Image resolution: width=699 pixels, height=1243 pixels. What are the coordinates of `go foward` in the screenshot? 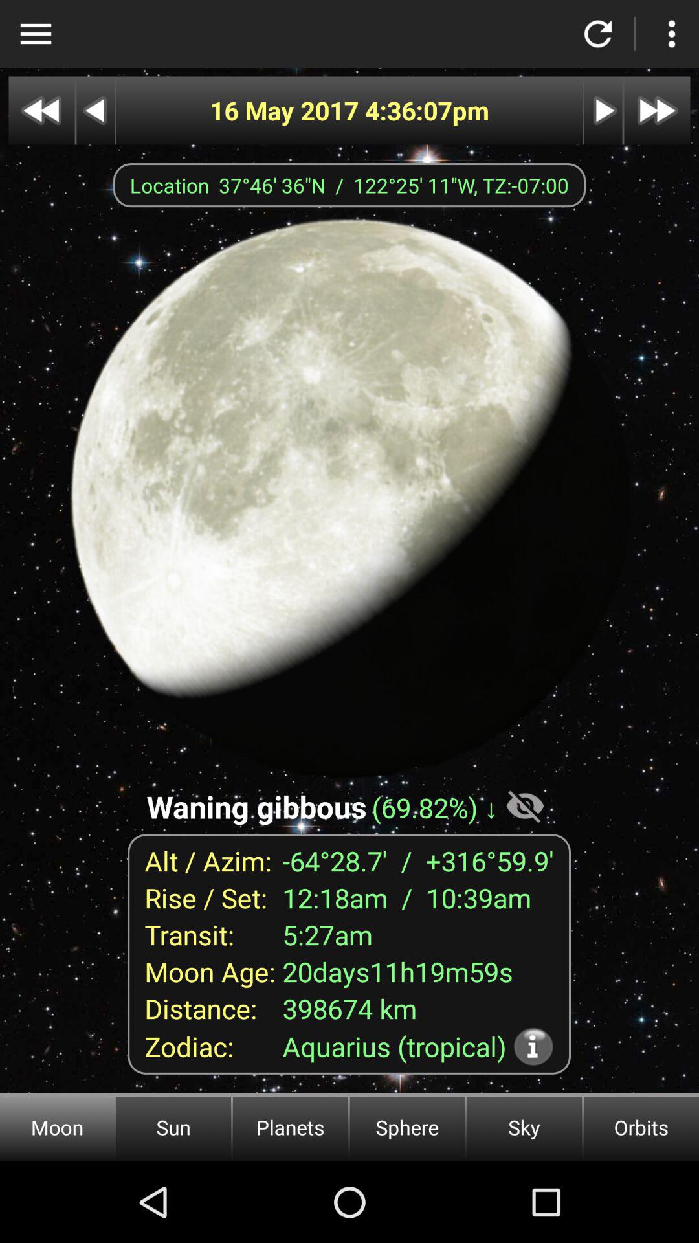 It's located at (657, 110).